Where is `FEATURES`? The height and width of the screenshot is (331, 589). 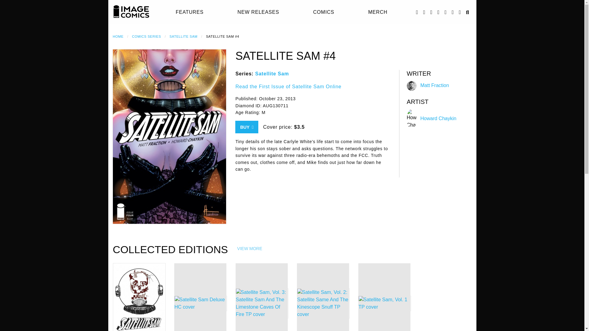
FEATURES is located at coordinates (190, 12).